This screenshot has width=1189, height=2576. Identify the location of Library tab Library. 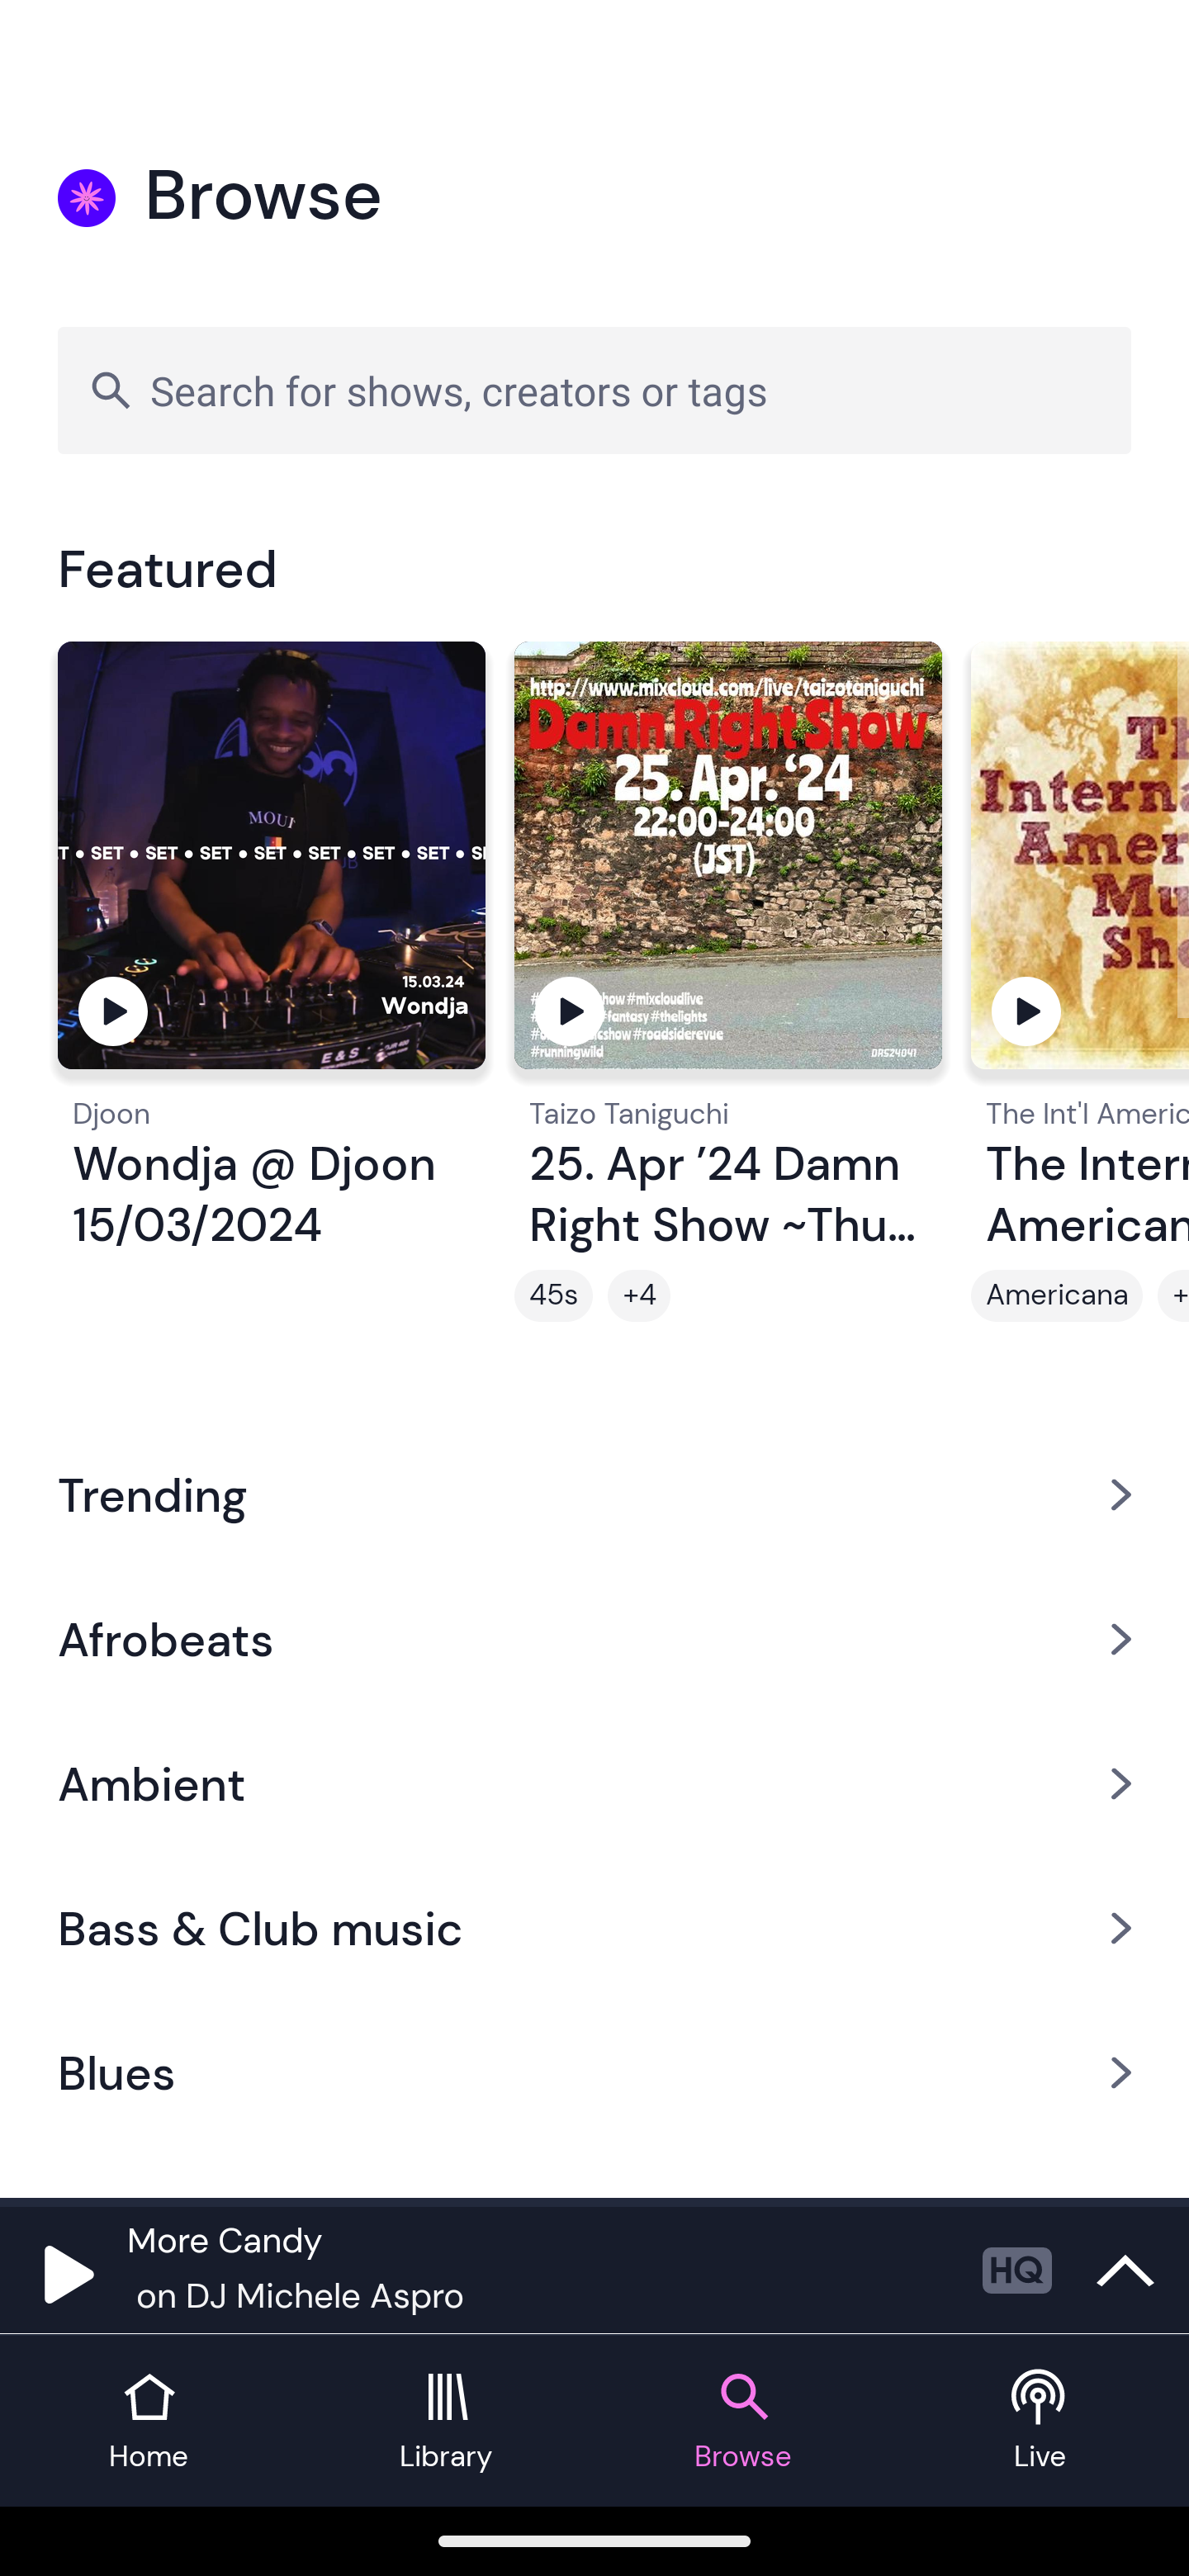
(446, 2421).